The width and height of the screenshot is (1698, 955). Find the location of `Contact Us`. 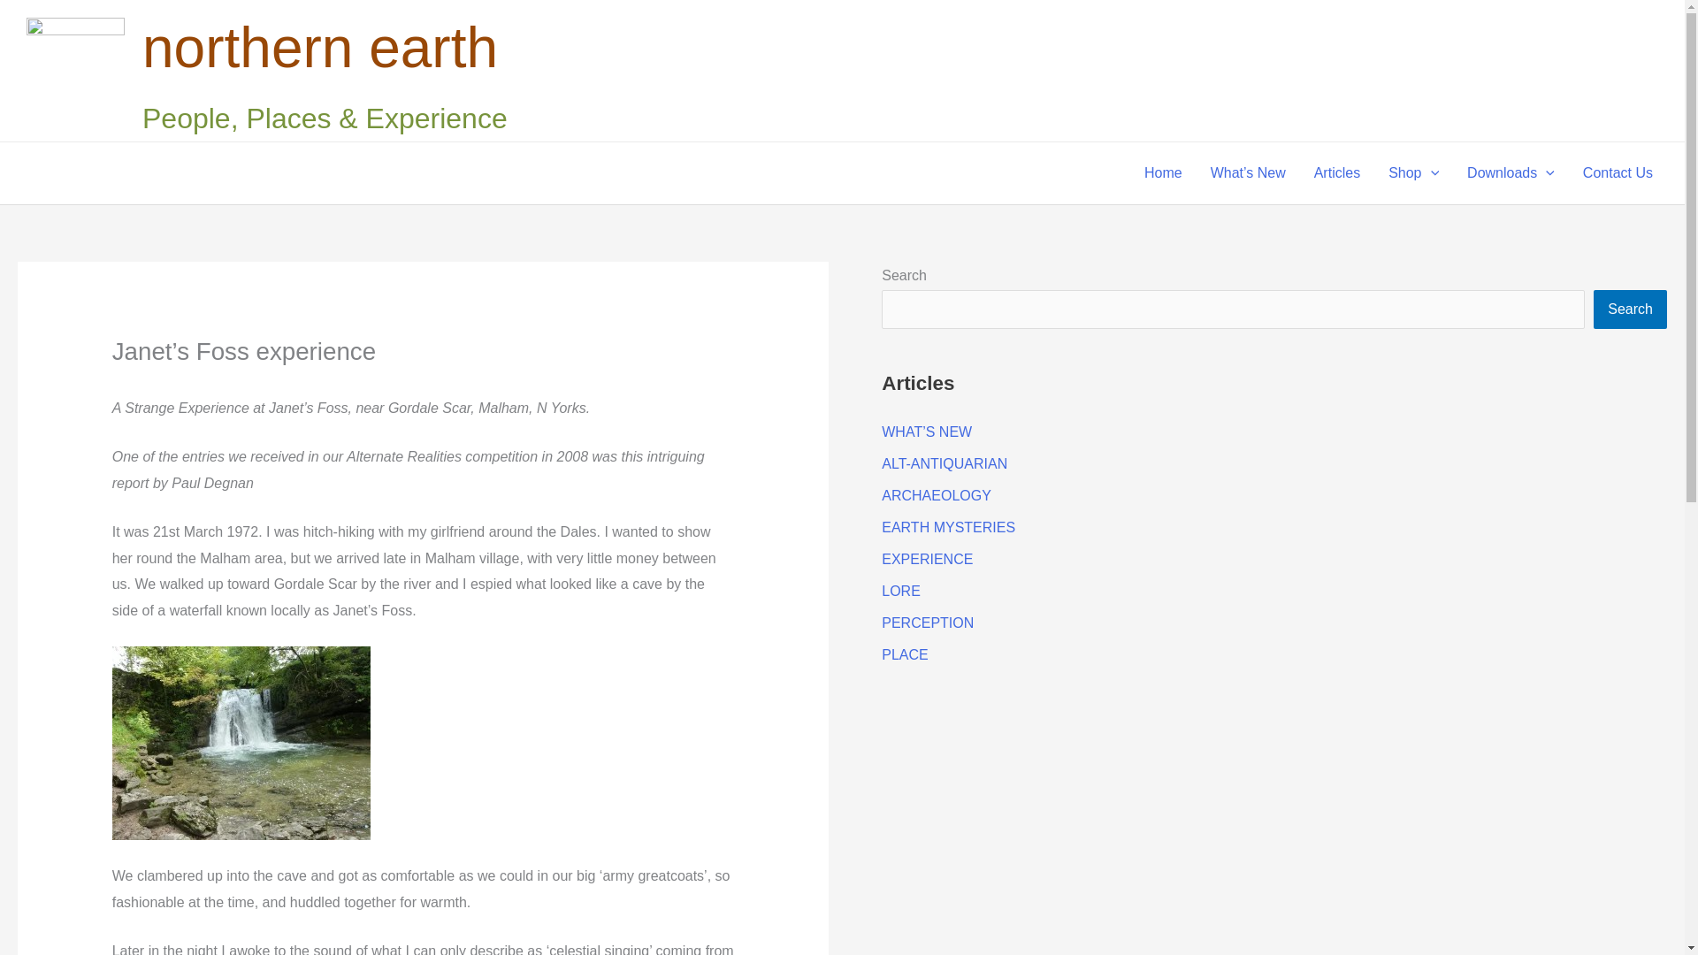

Contact Us is located at coordinates (1618, 173).